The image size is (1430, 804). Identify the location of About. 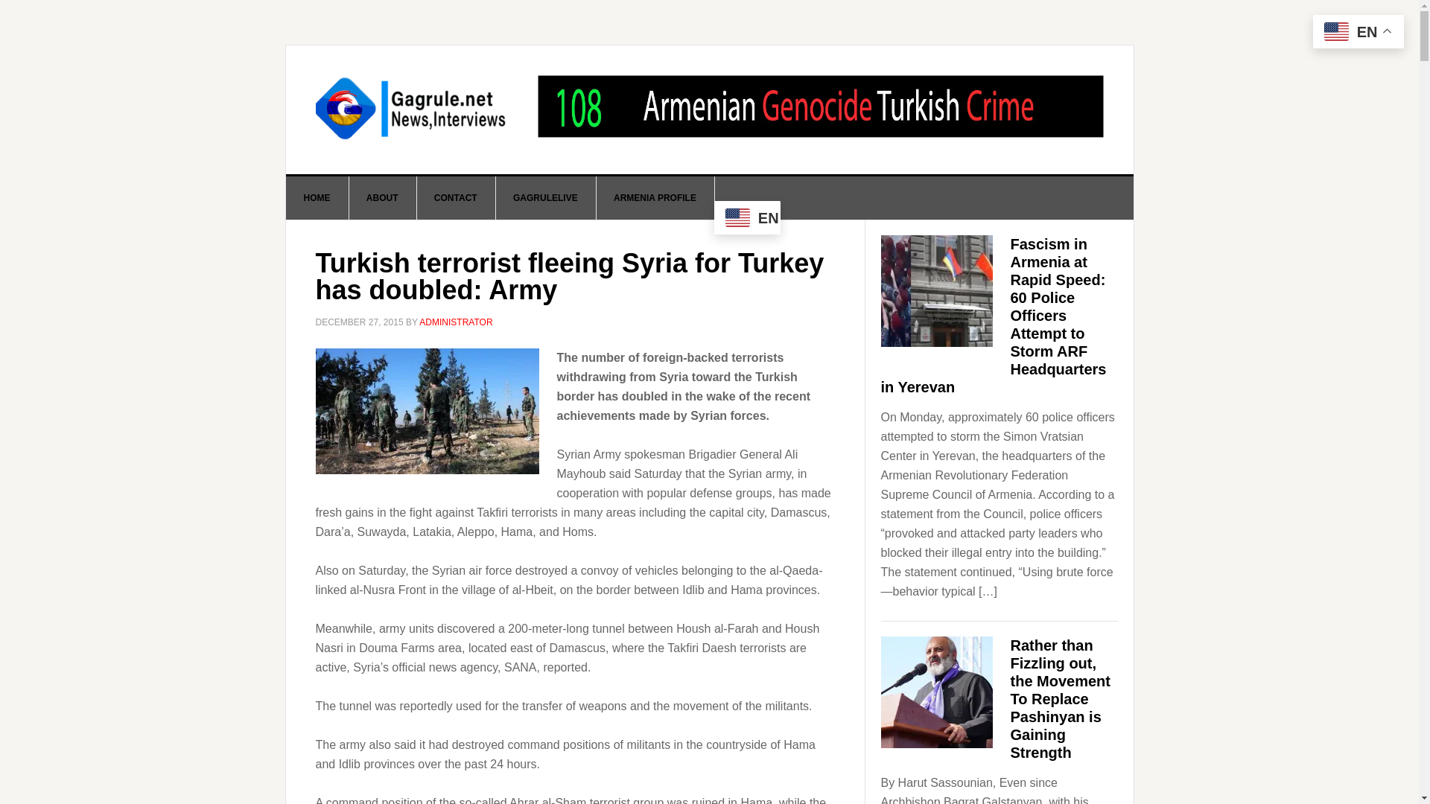
(383, 197).